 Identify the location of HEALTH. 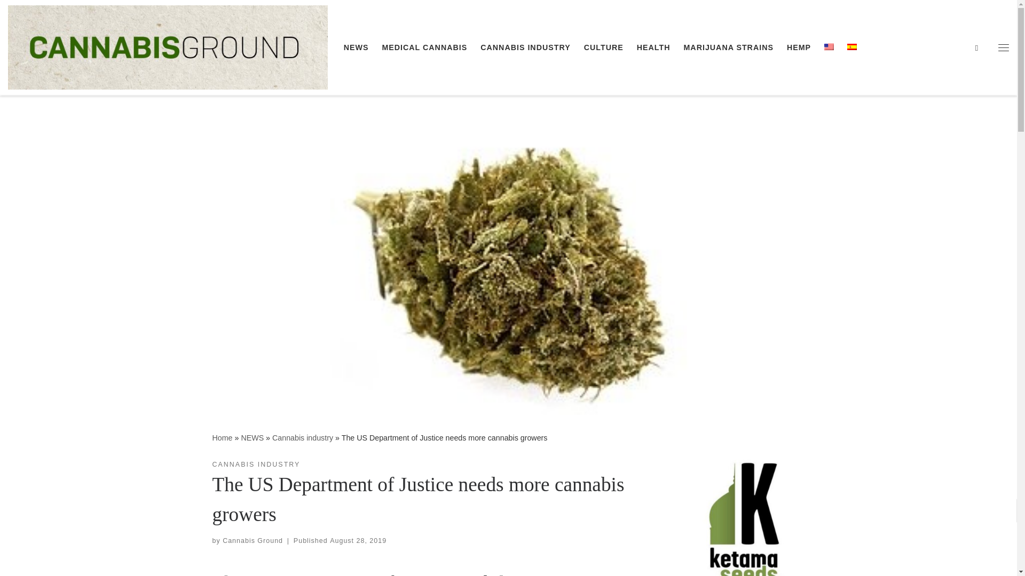
(653, 47).